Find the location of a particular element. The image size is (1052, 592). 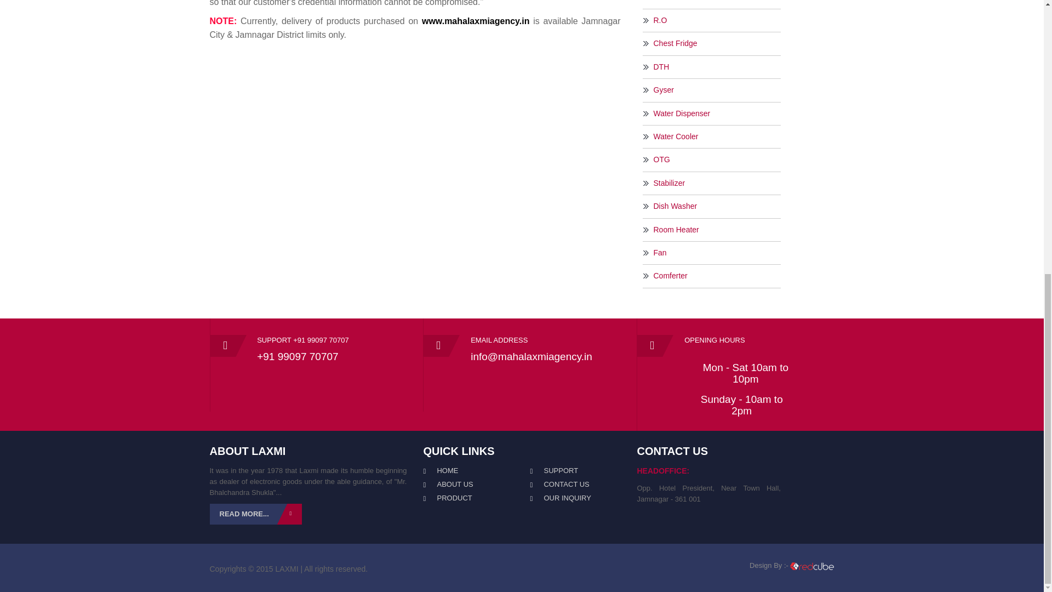

D2H is located at coordinates (716, 2).